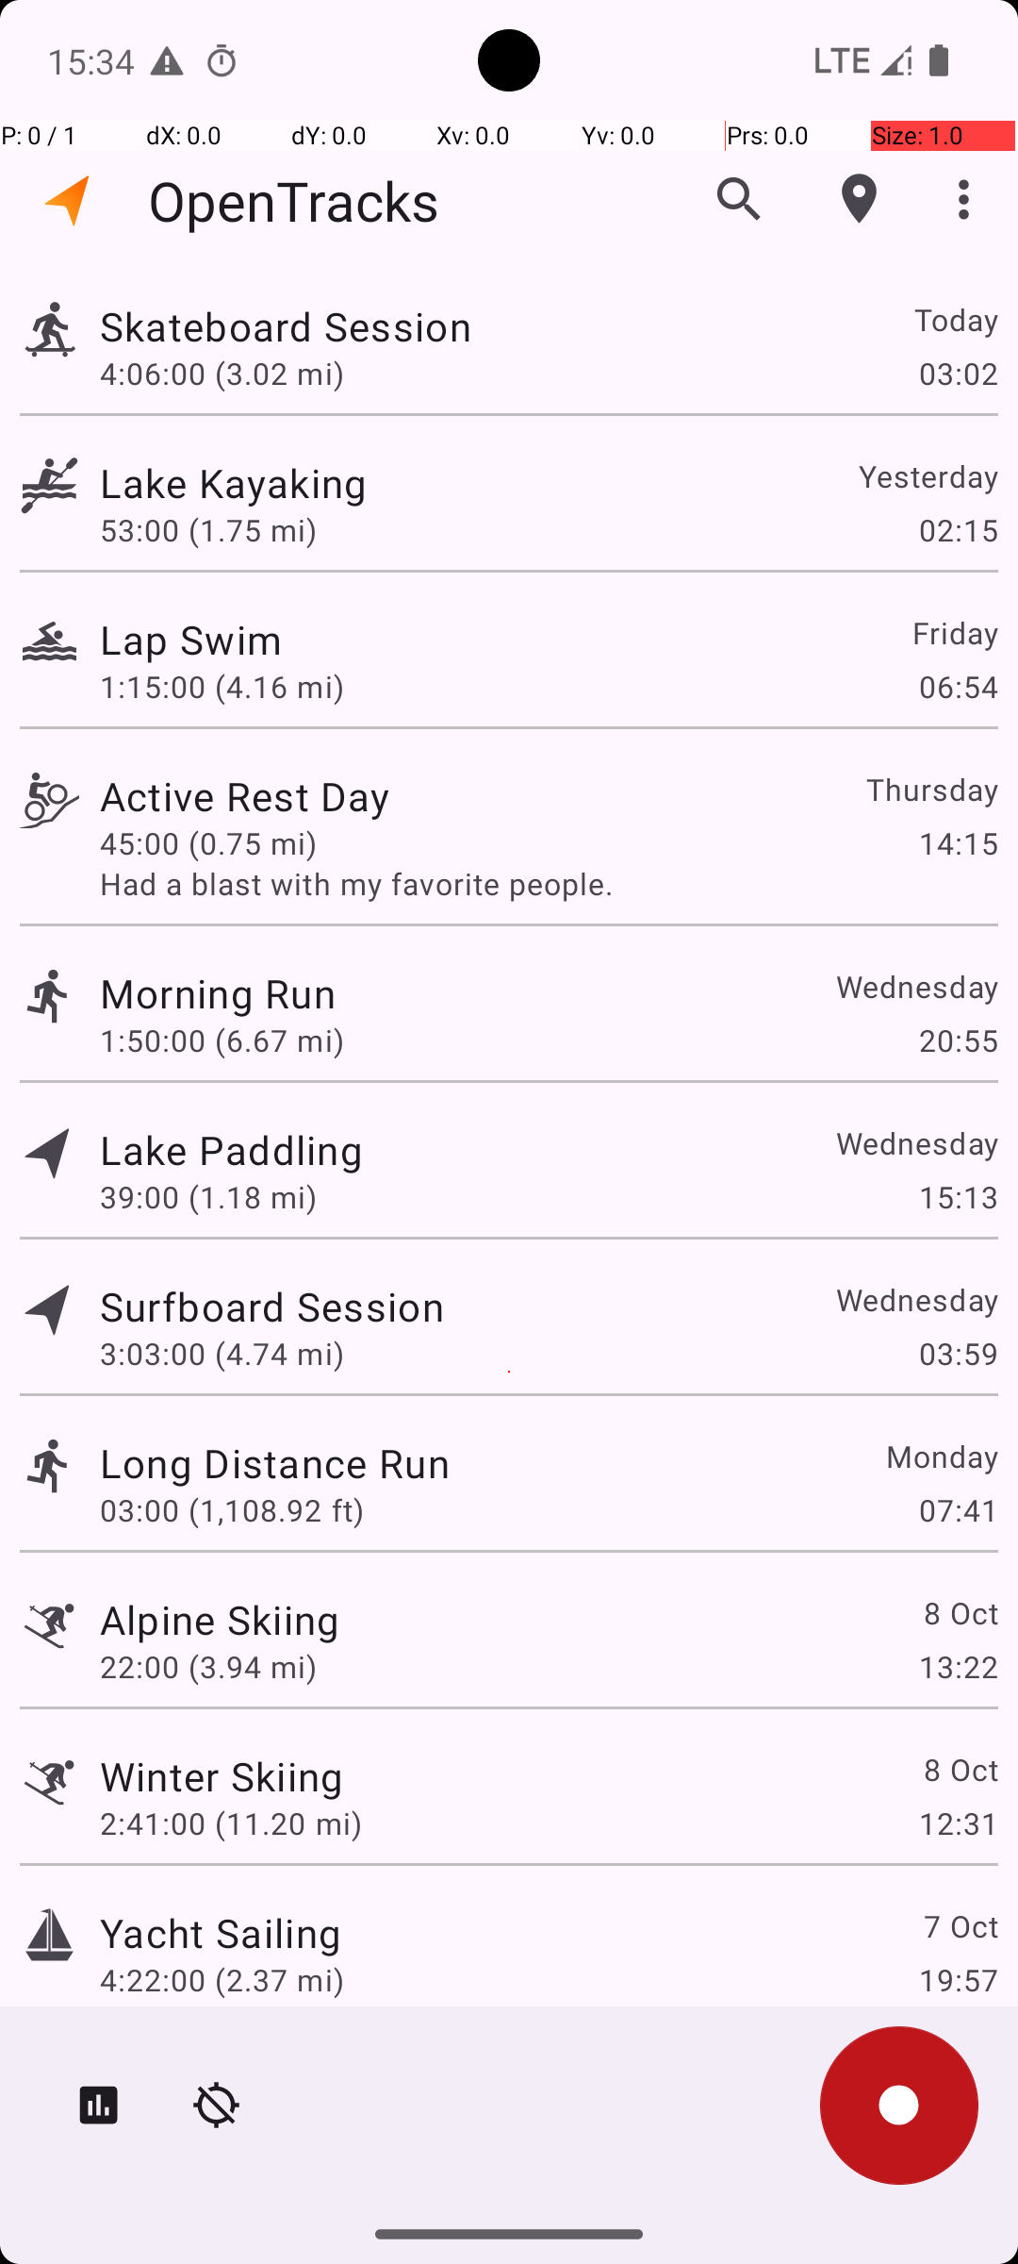 The image size is (1018, 2264). Describe the element at coordinates (958, 530) in the screenshot. I see `02:15` at that location.